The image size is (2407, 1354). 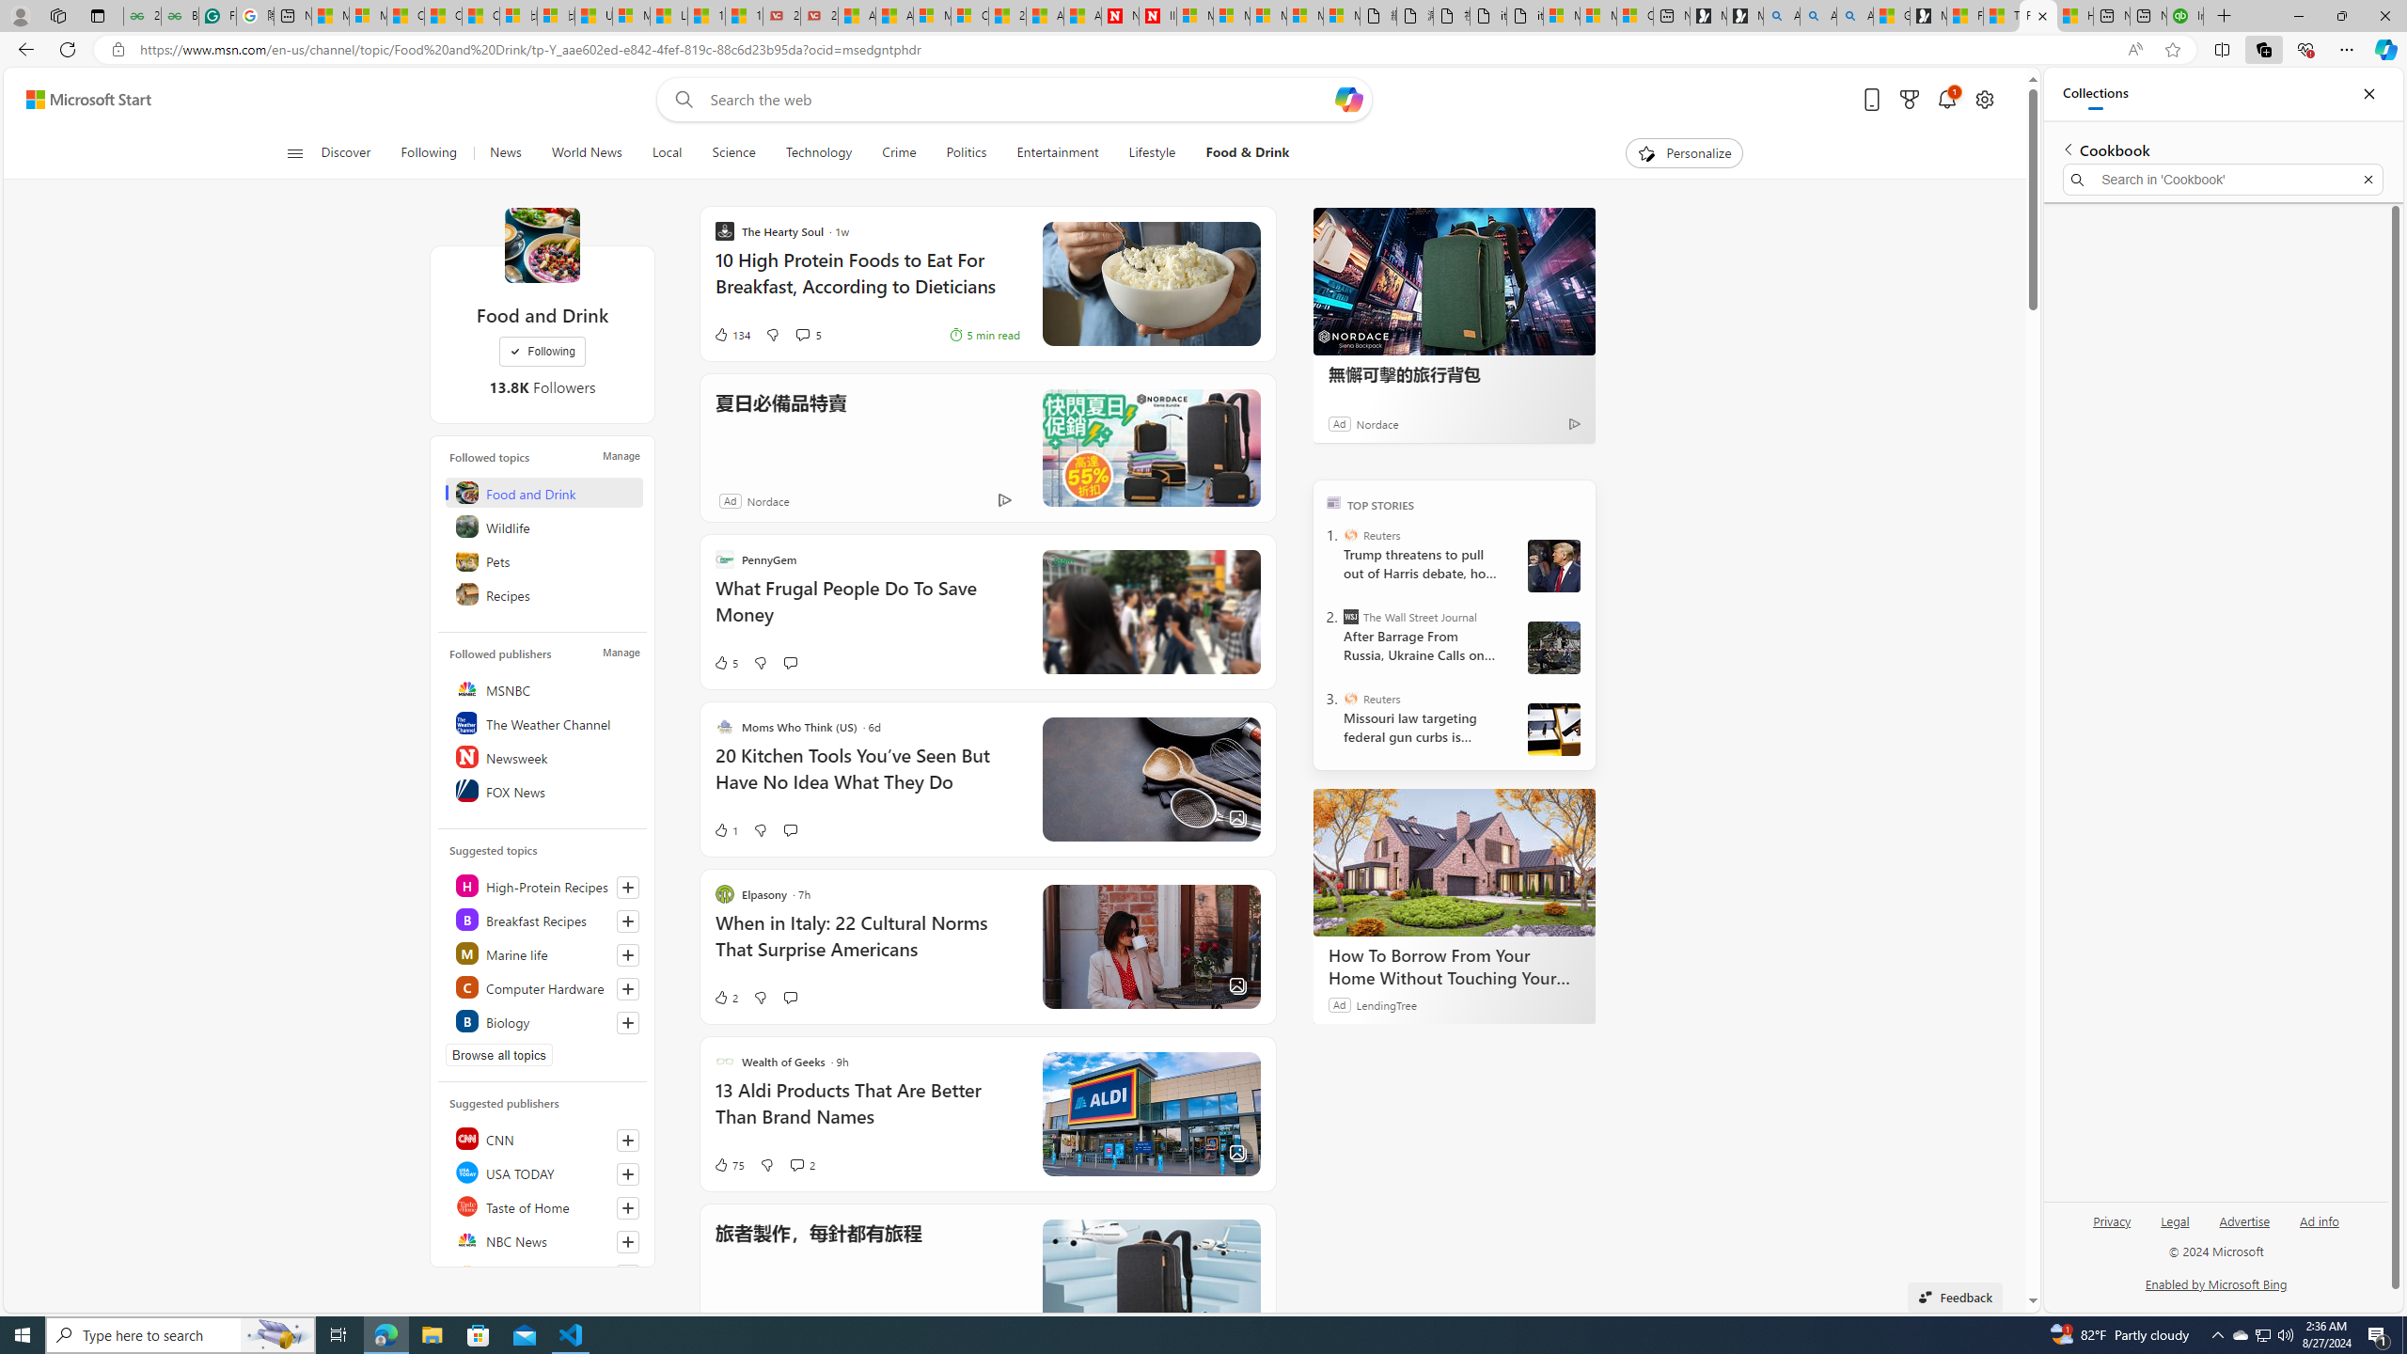 I want to click on Microsoft rewards, so click(x=1909, y=100).